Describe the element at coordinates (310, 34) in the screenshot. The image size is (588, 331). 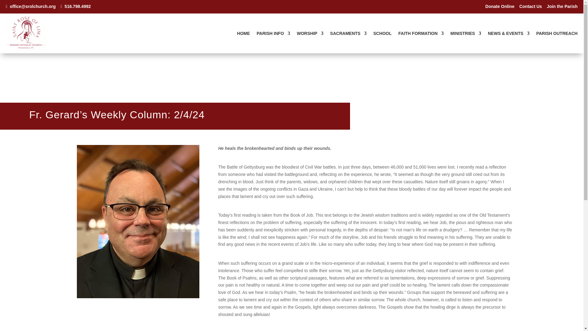
I see `WORSHIP` at that location.